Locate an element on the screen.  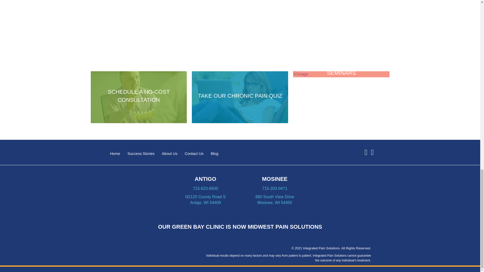
Mosinee is located at coordinates (275, 179).